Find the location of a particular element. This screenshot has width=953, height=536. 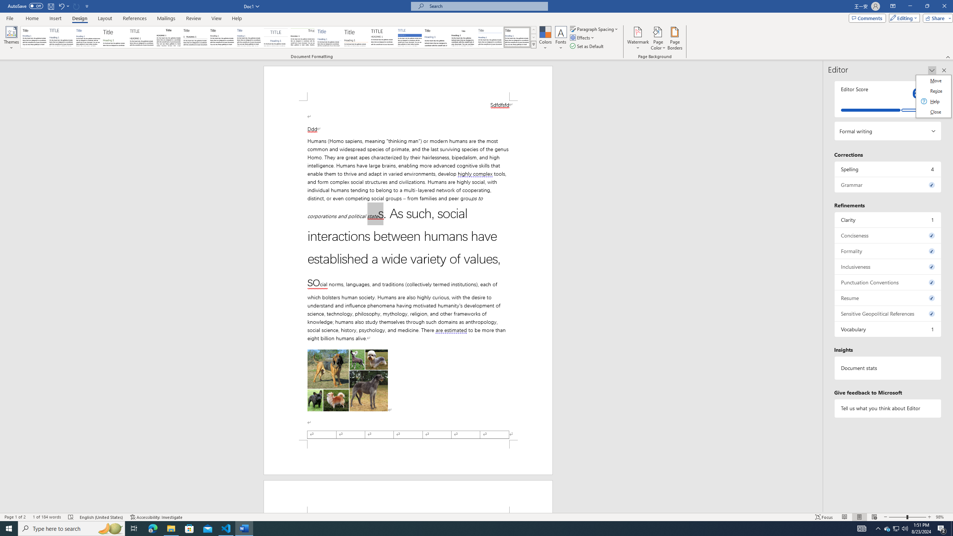

Effects is located at coordinates (583, 37).